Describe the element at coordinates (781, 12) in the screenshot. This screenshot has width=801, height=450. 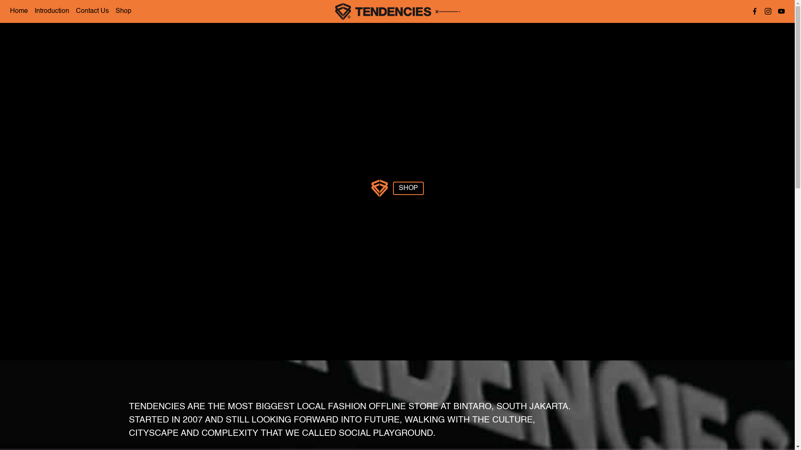
I see `="youtube"` at that location.